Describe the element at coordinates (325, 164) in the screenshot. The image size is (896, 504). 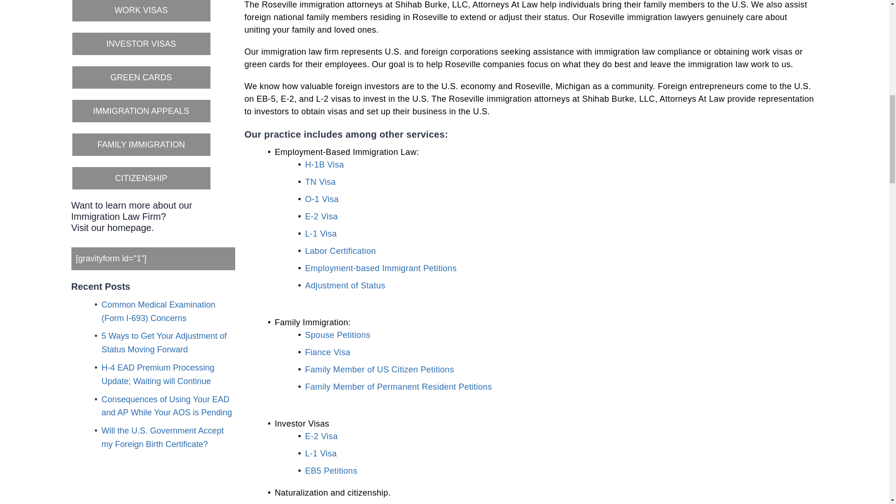
I see `H-1B Visa` at that location.